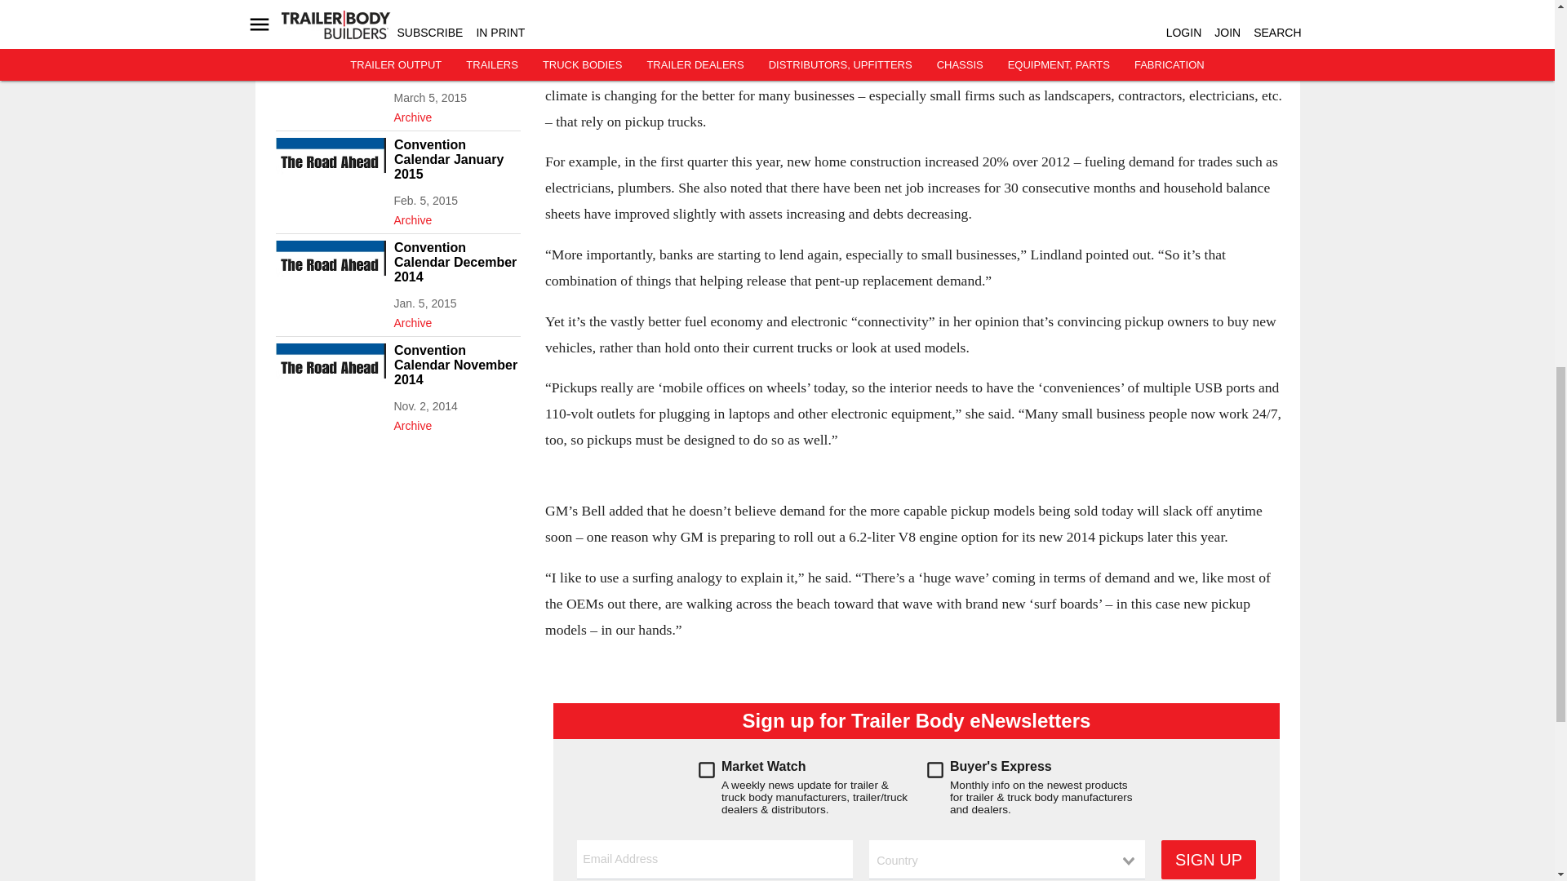 This screenshot has height=881, width=1567. I want to click on Image, so click(330, 168).